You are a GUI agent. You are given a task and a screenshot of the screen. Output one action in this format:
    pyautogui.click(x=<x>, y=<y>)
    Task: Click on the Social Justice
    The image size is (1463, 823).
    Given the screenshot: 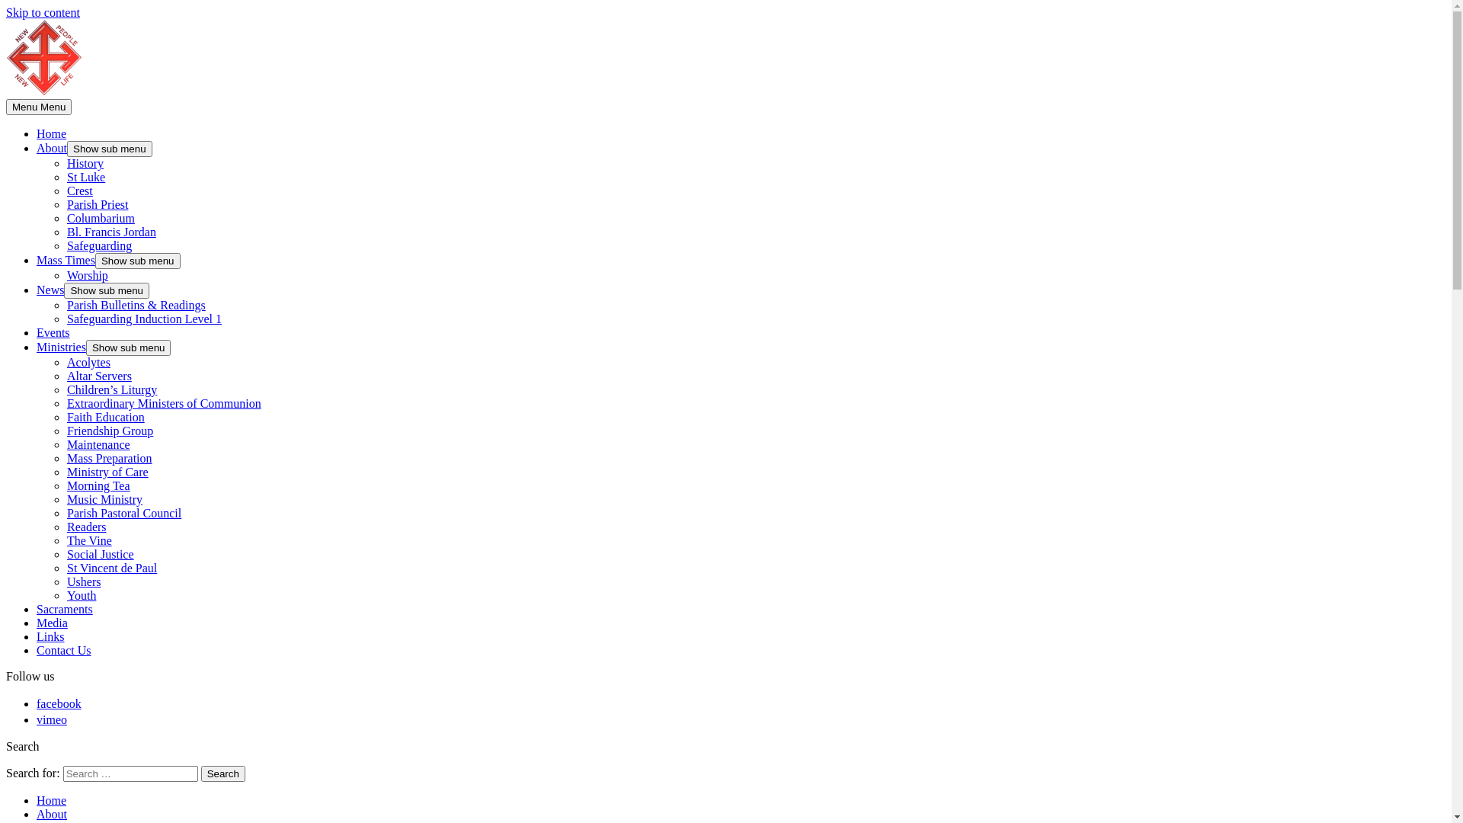 What is the action you would take?
    pyautogui.click(x=101, y=555)
    